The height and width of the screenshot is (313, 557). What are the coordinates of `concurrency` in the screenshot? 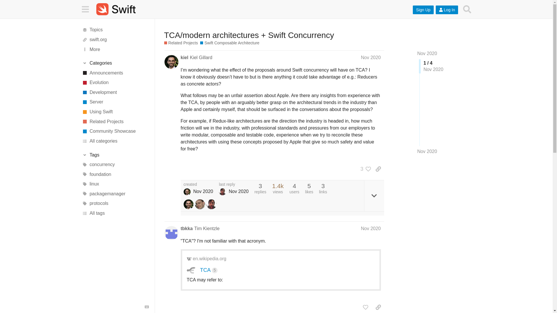 It's located at (115, 165).